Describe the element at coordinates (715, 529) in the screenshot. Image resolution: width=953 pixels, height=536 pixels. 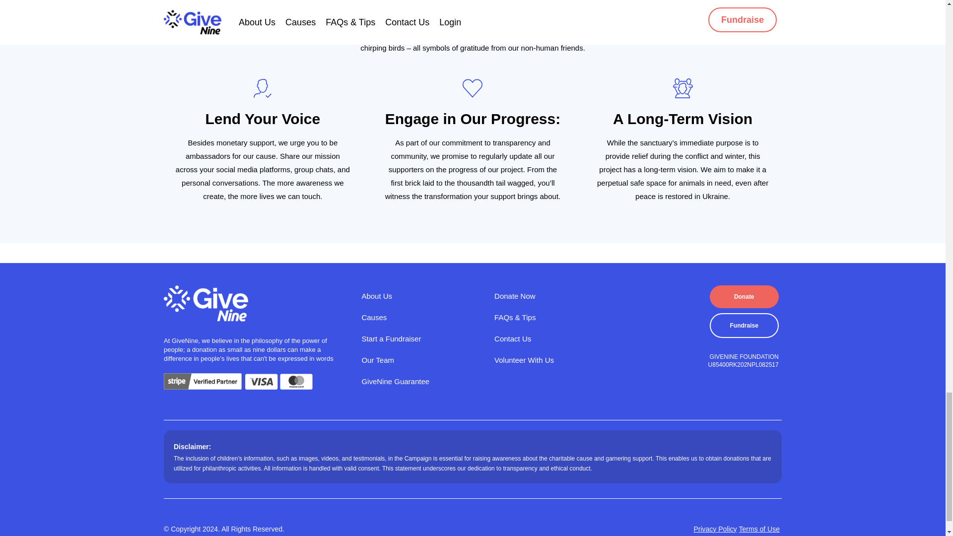
I see `Privacy Policy` at that location.